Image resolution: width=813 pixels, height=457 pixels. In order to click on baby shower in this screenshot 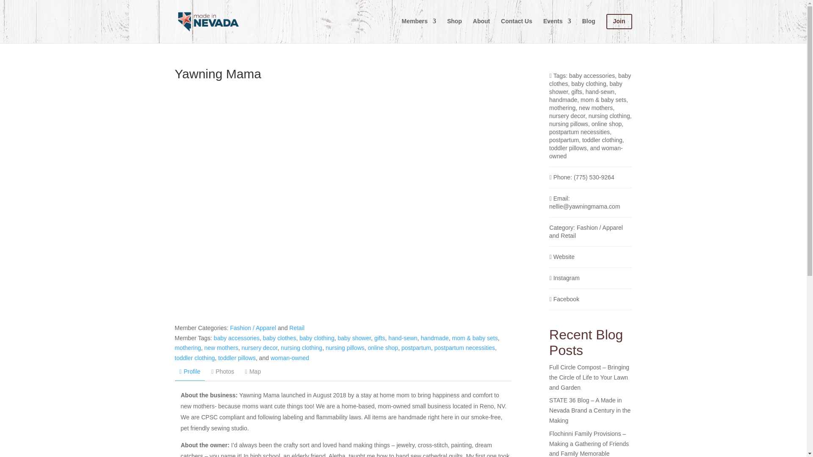, I will do `click(354, 338)`.